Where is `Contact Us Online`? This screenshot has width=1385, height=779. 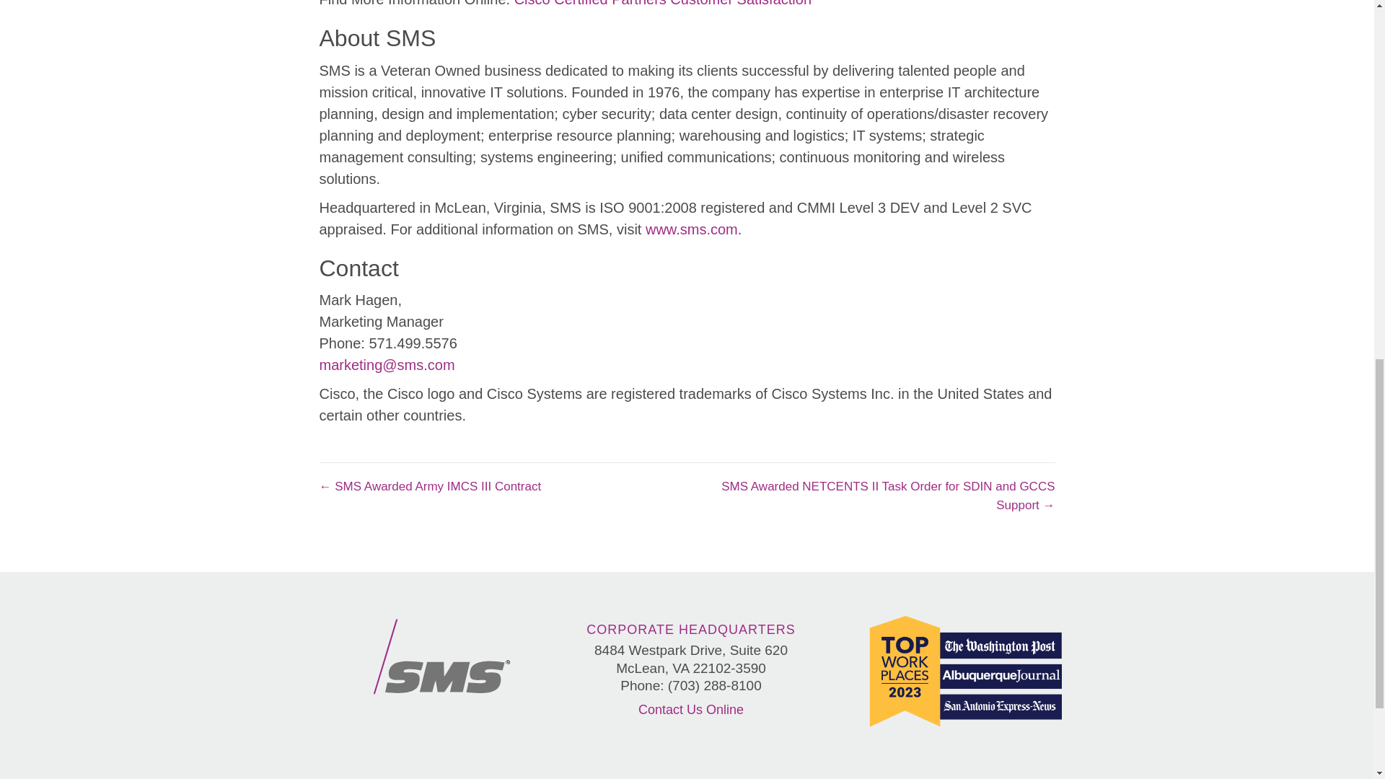 Contact Us Online is located at coordinates (691, 710).